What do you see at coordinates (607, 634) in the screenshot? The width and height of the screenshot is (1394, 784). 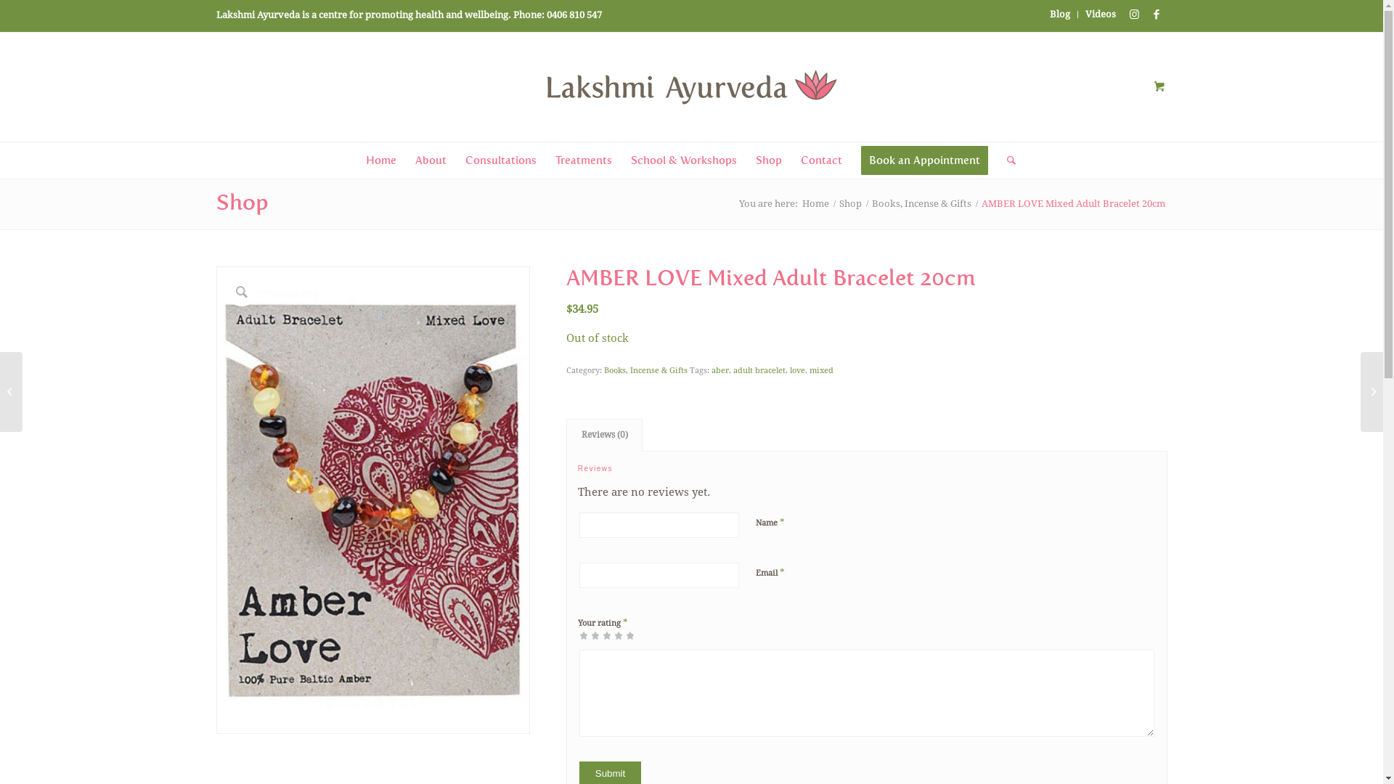 I see `5` at bounding box center [607, 634].